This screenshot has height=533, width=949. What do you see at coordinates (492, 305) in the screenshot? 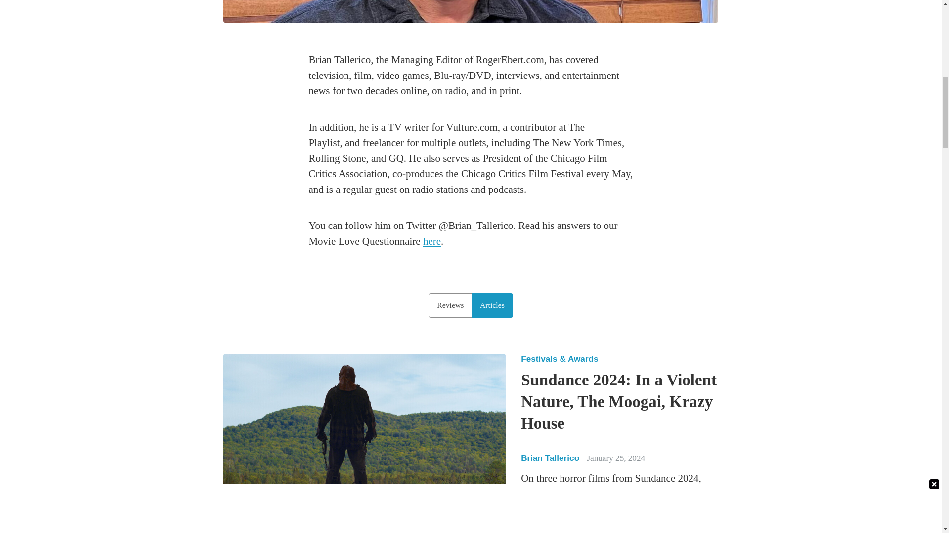
I see `Articles` at bounding box center [492, 305].